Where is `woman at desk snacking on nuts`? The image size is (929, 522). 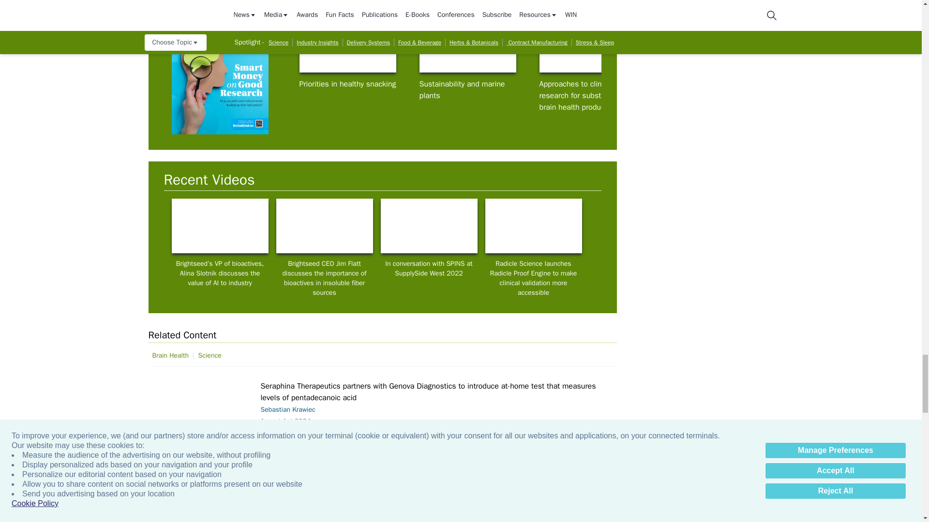
woman at desk snacking on nuts is located at coordinates (347, 45).